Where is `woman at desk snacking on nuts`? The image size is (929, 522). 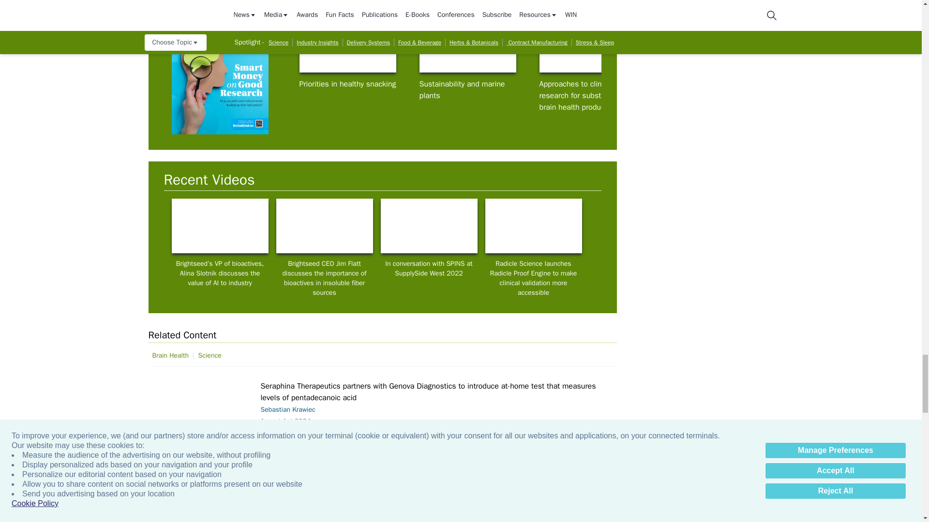
woman at desk snacking on nuts is located at coordinates (347, 45).